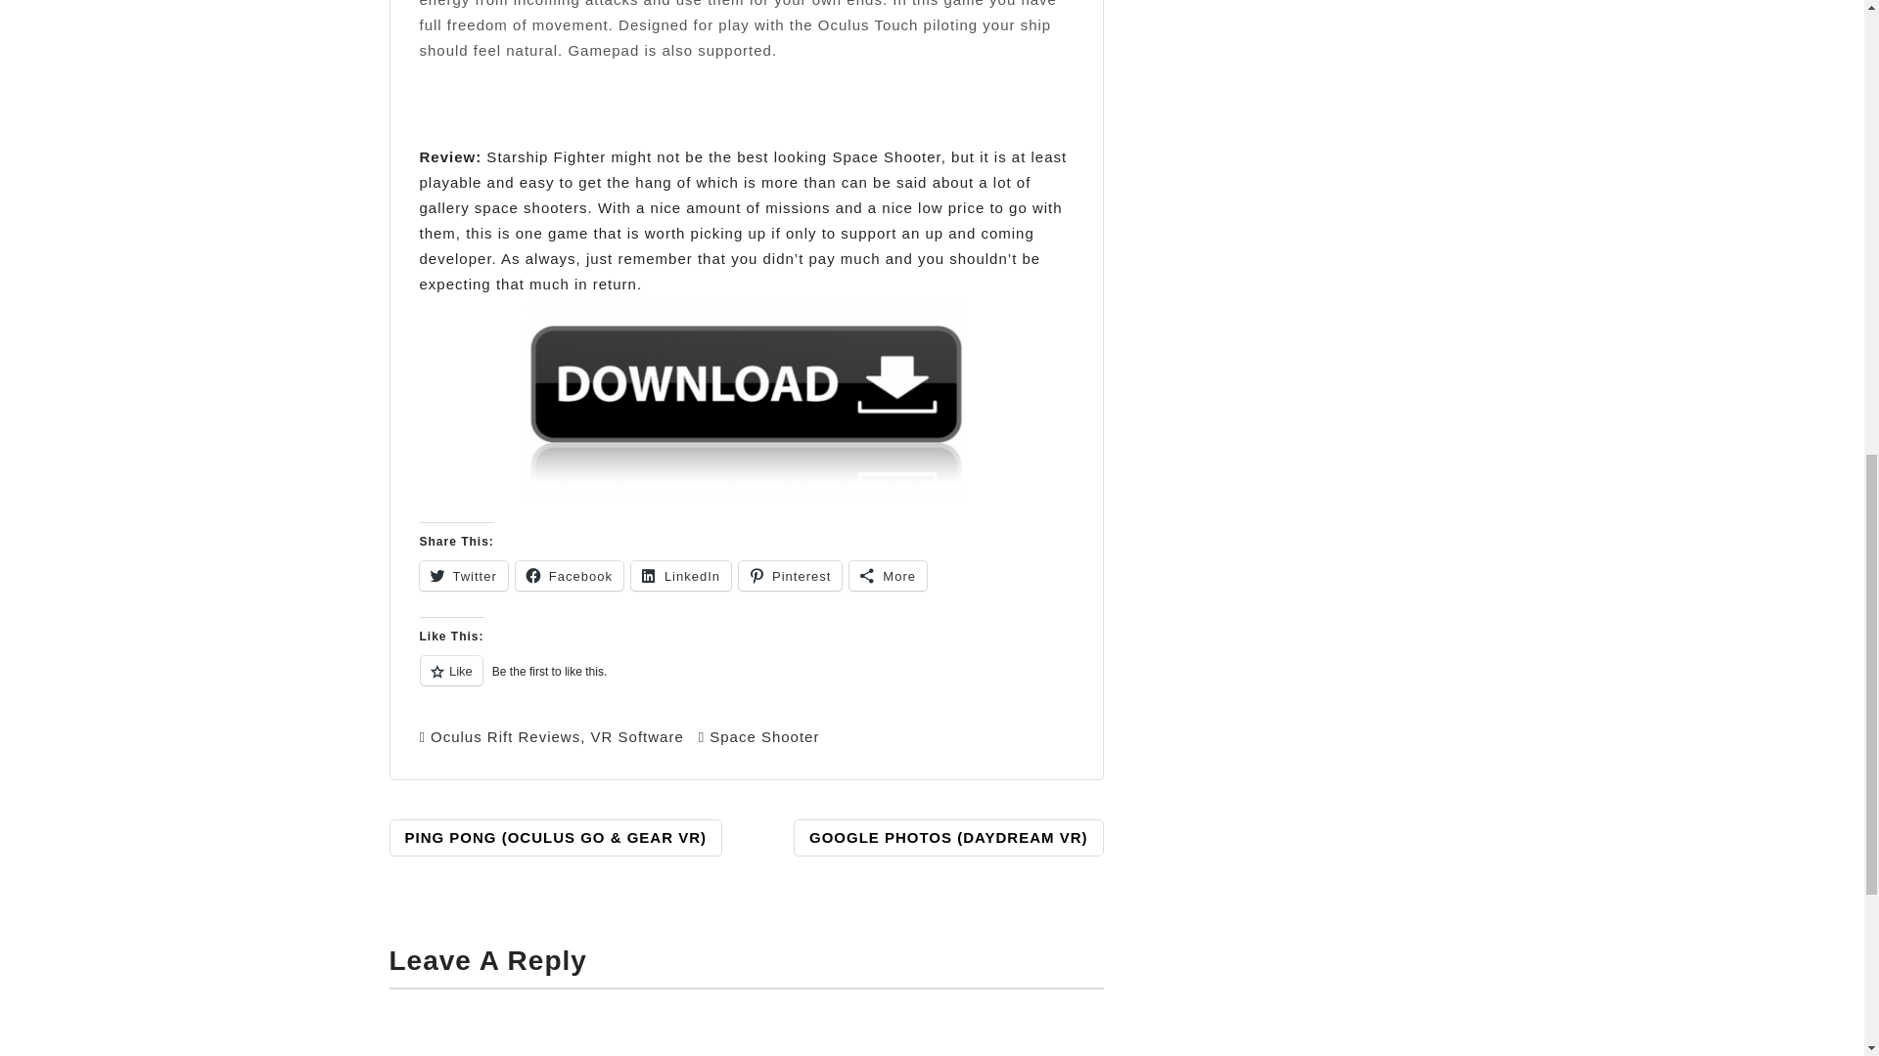  I want to click on Like or Reblog, so click(746, 681).